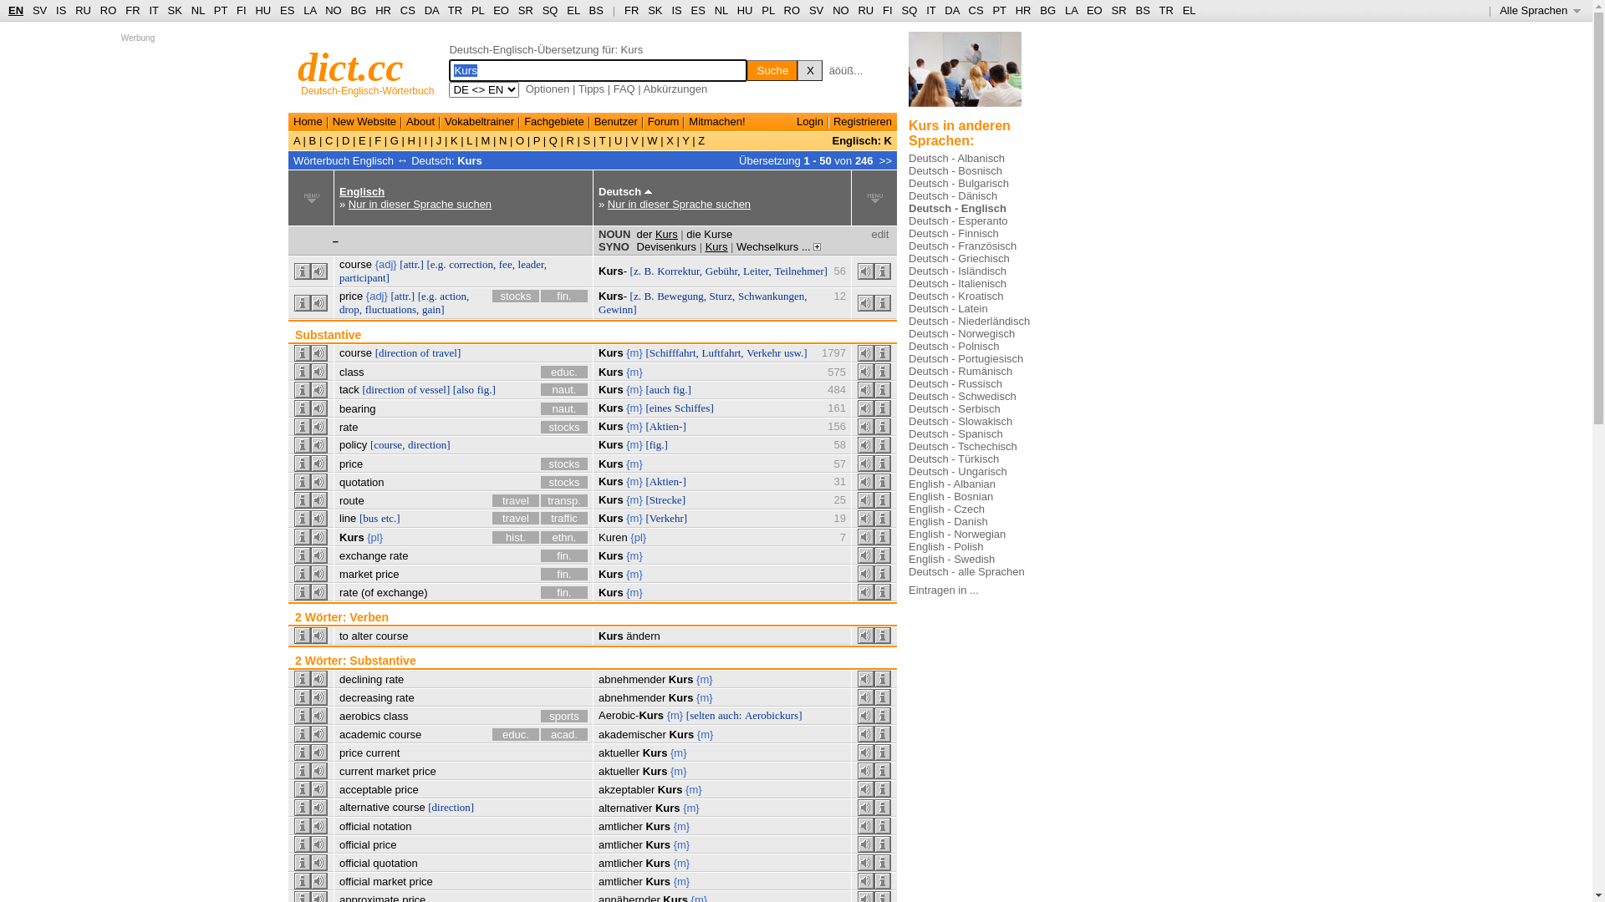  Describe the element at coordinates (486, 140) in the screenshot. I see `M` at that location.